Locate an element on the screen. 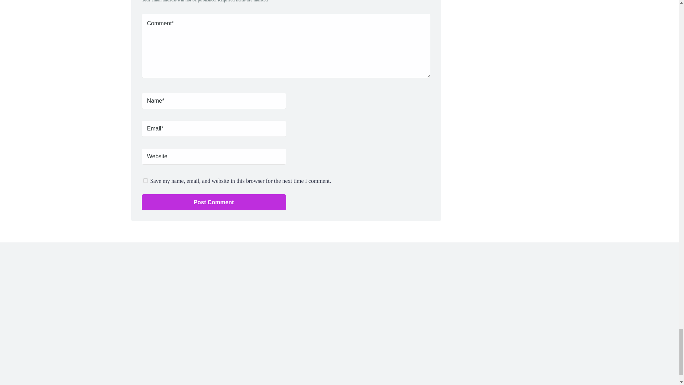 The image size is (684, 385). yes is located at coordinates (145, 180).